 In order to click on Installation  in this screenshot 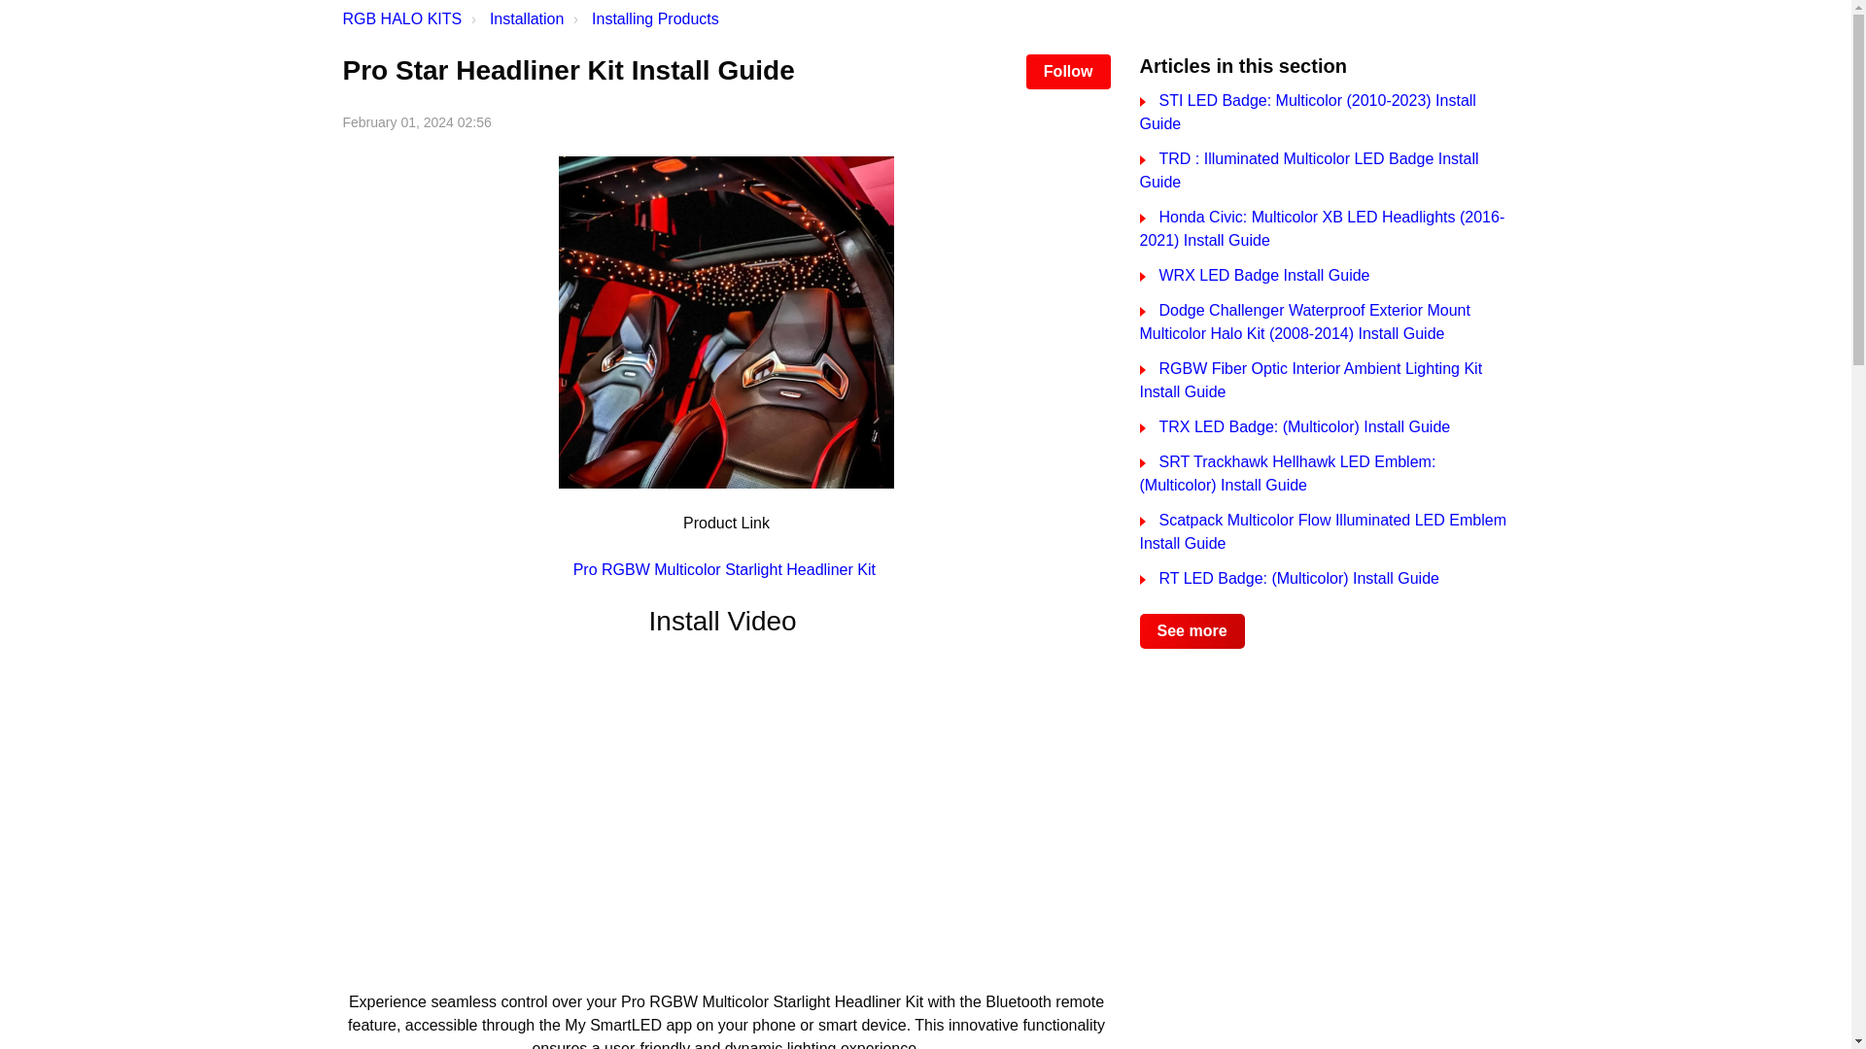, I will do `click(515, 19)`.